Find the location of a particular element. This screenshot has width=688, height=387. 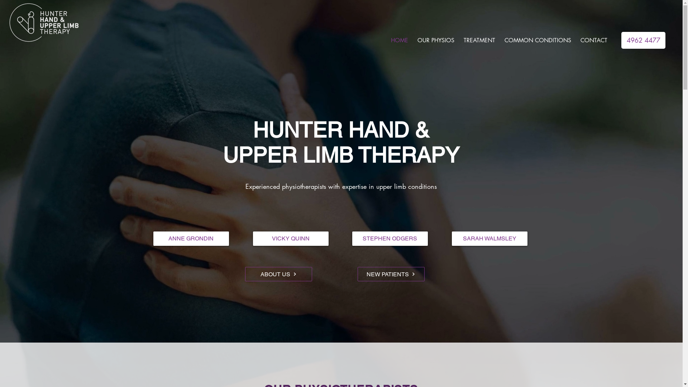

CONTACT is located at coordinates (594, 40).